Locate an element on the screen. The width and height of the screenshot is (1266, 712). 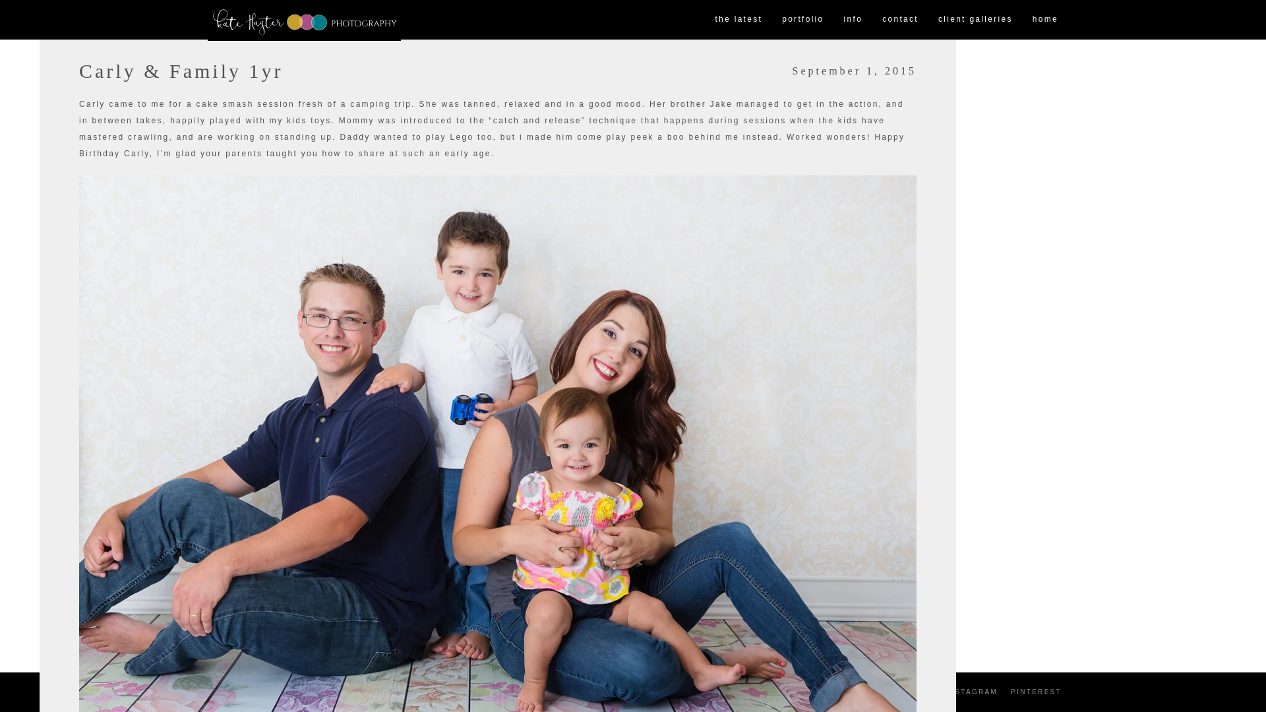
FACEBOOK is located at coordinates (907, 692).